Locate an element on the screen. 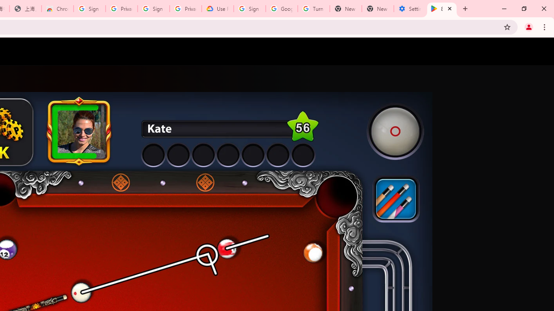 Image resolution: width=554 pixels, height=311 pixels. Chrome Web Store - Color themes by Chrome is located at coordinates (58, 9).